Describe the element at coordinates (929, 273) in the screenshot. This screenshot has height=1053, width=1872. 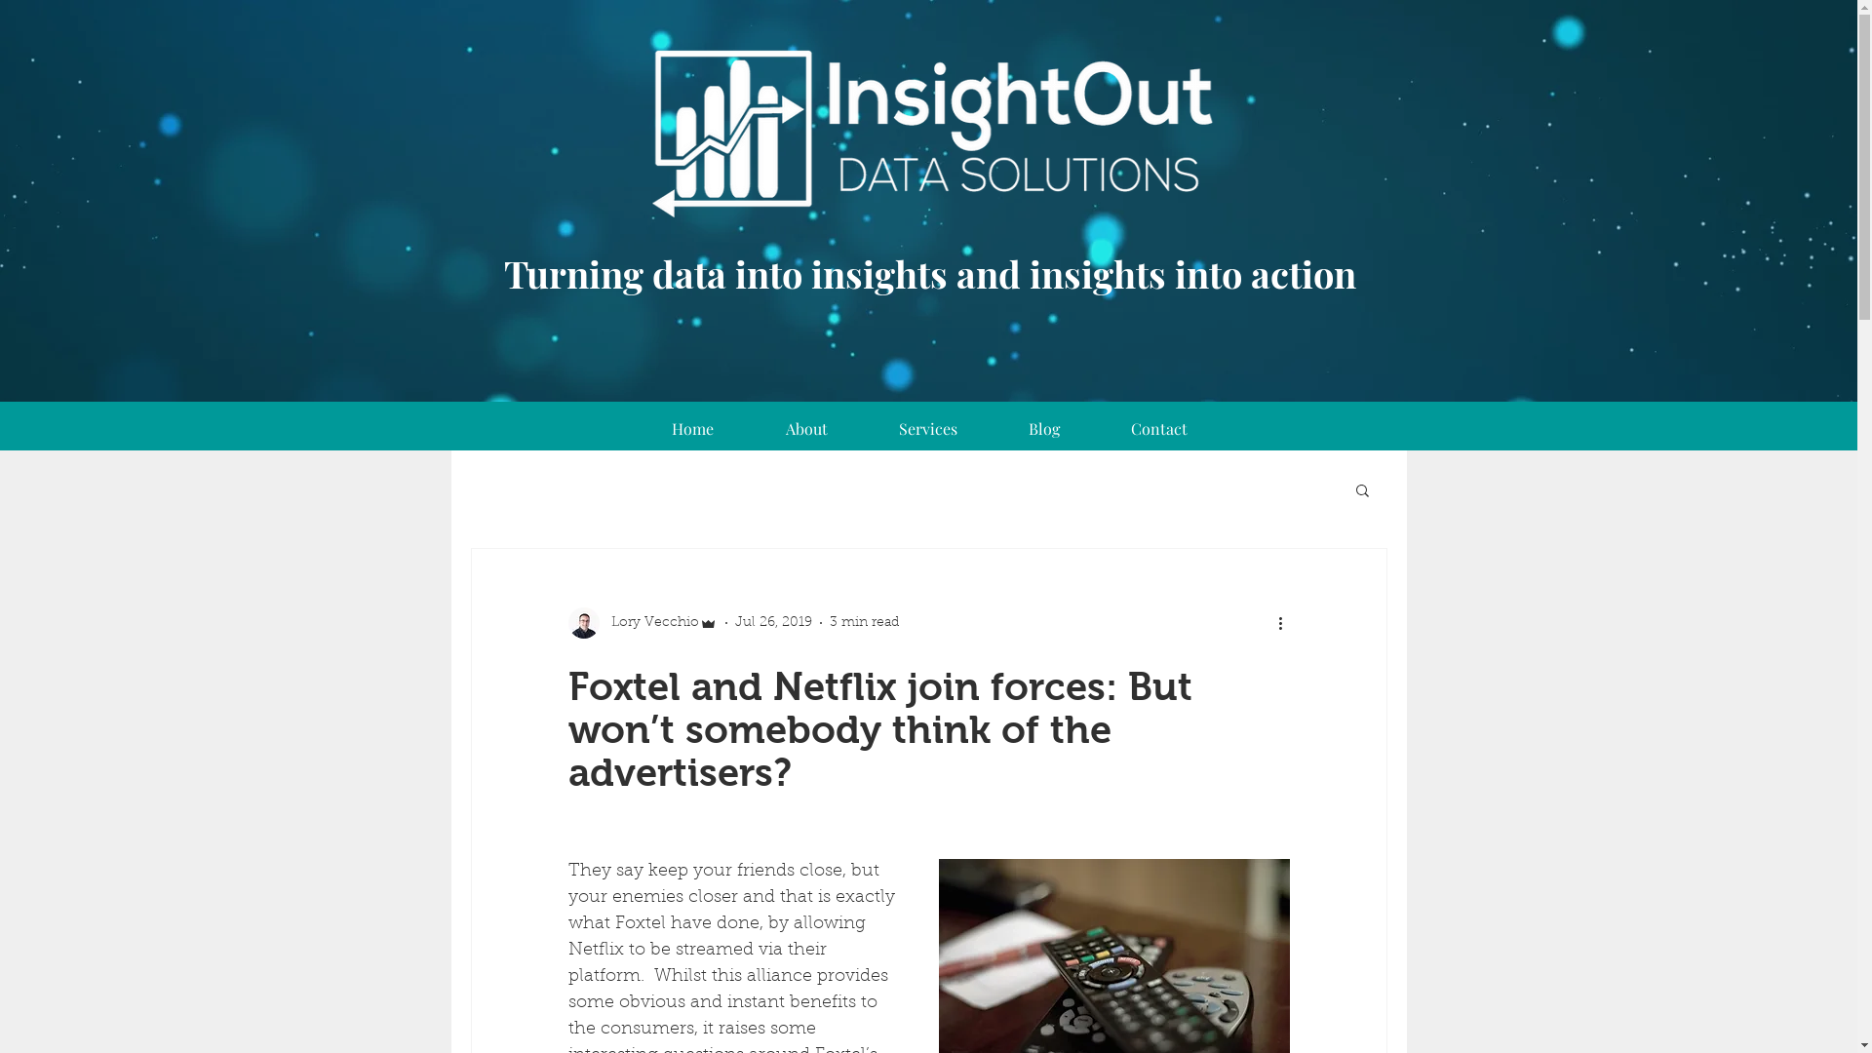
I see `Turning data into insights and insights into action` at that location.